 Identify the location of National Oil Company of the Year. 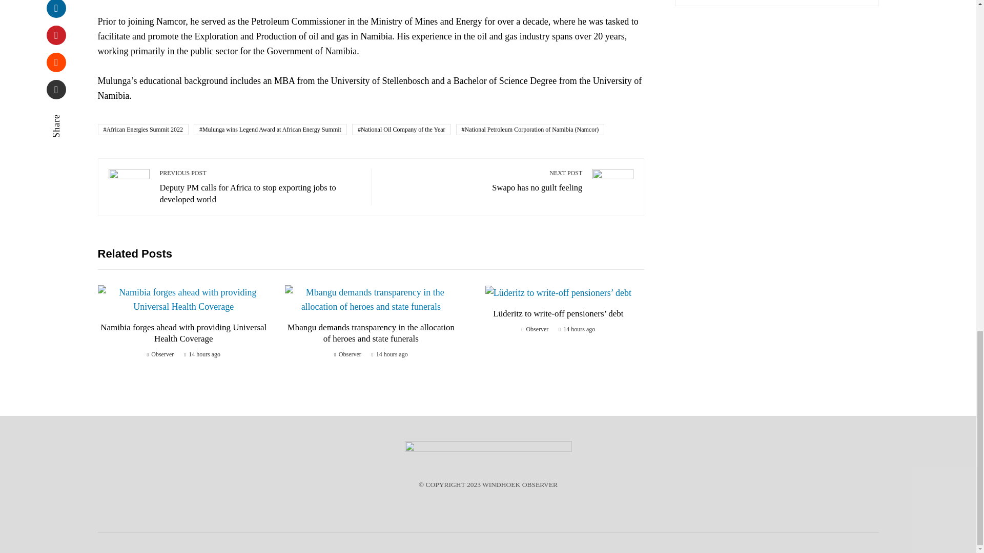
(401, 129).